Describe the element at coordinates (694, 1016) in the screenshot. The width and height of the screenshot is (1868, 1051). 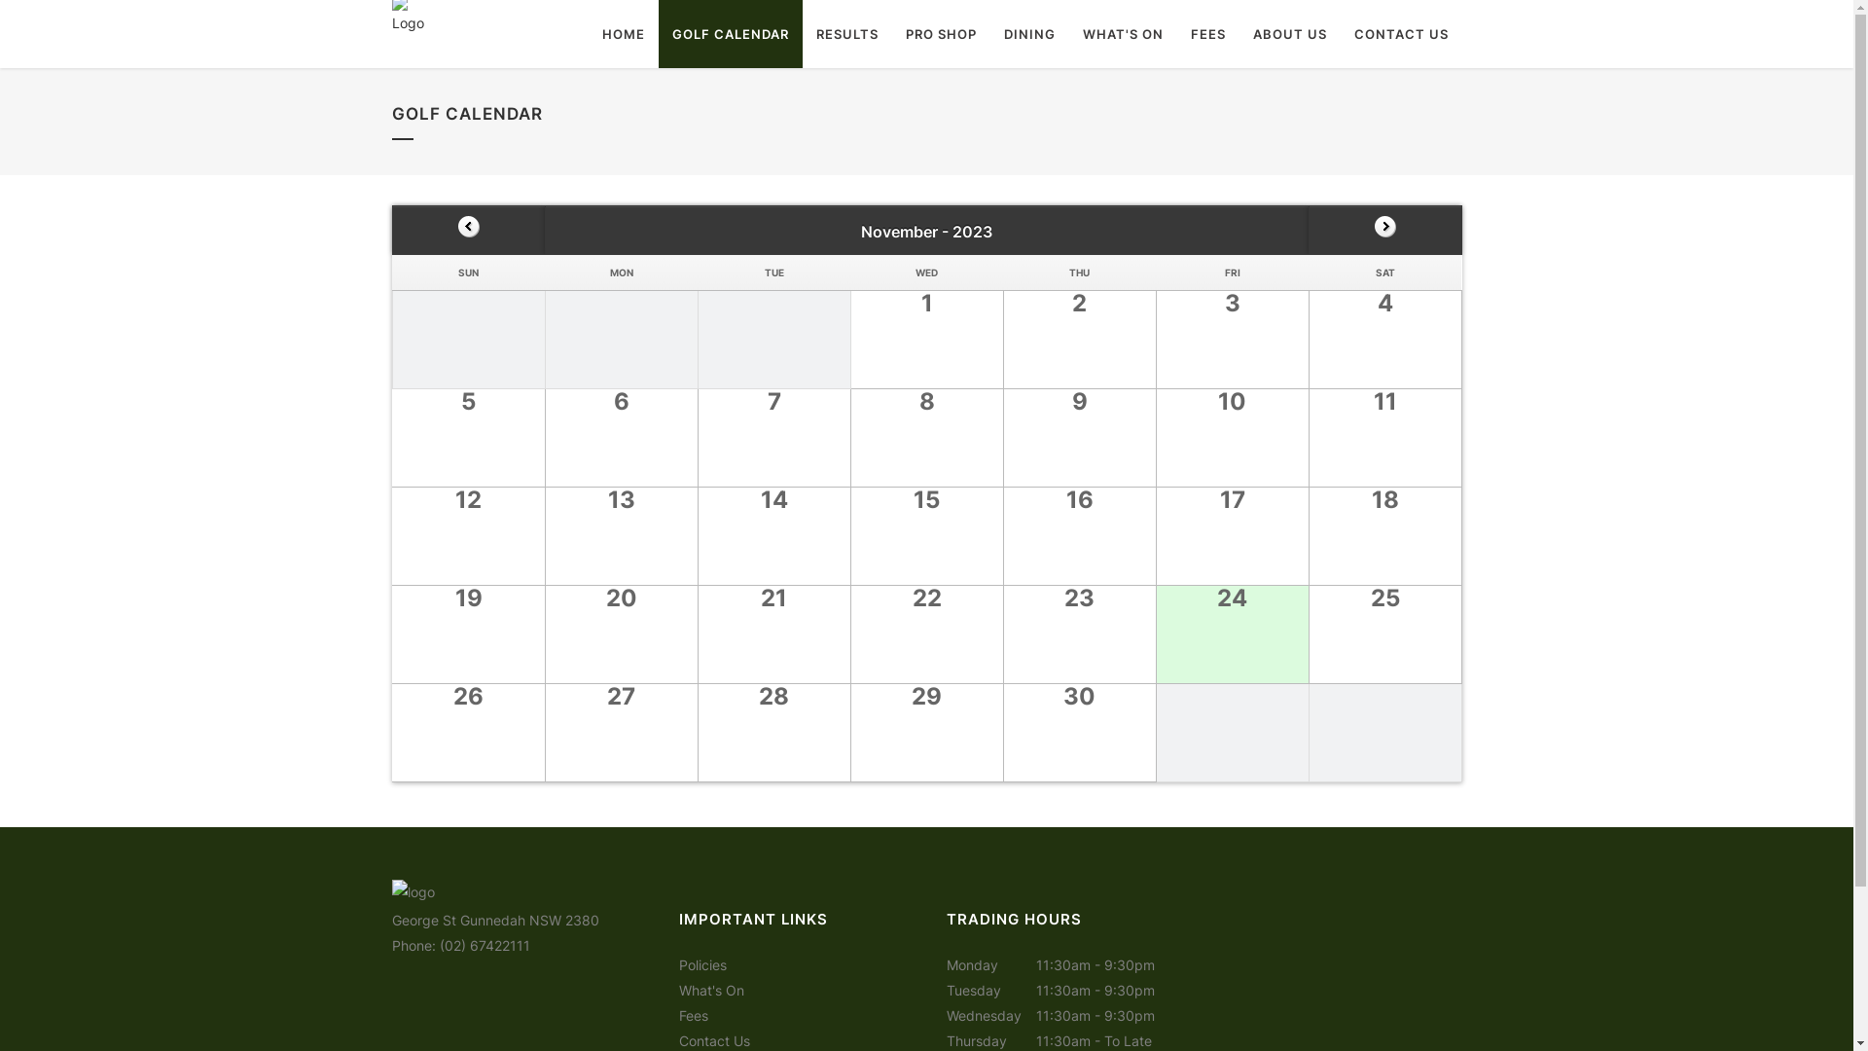
I see `Fees` at that location.